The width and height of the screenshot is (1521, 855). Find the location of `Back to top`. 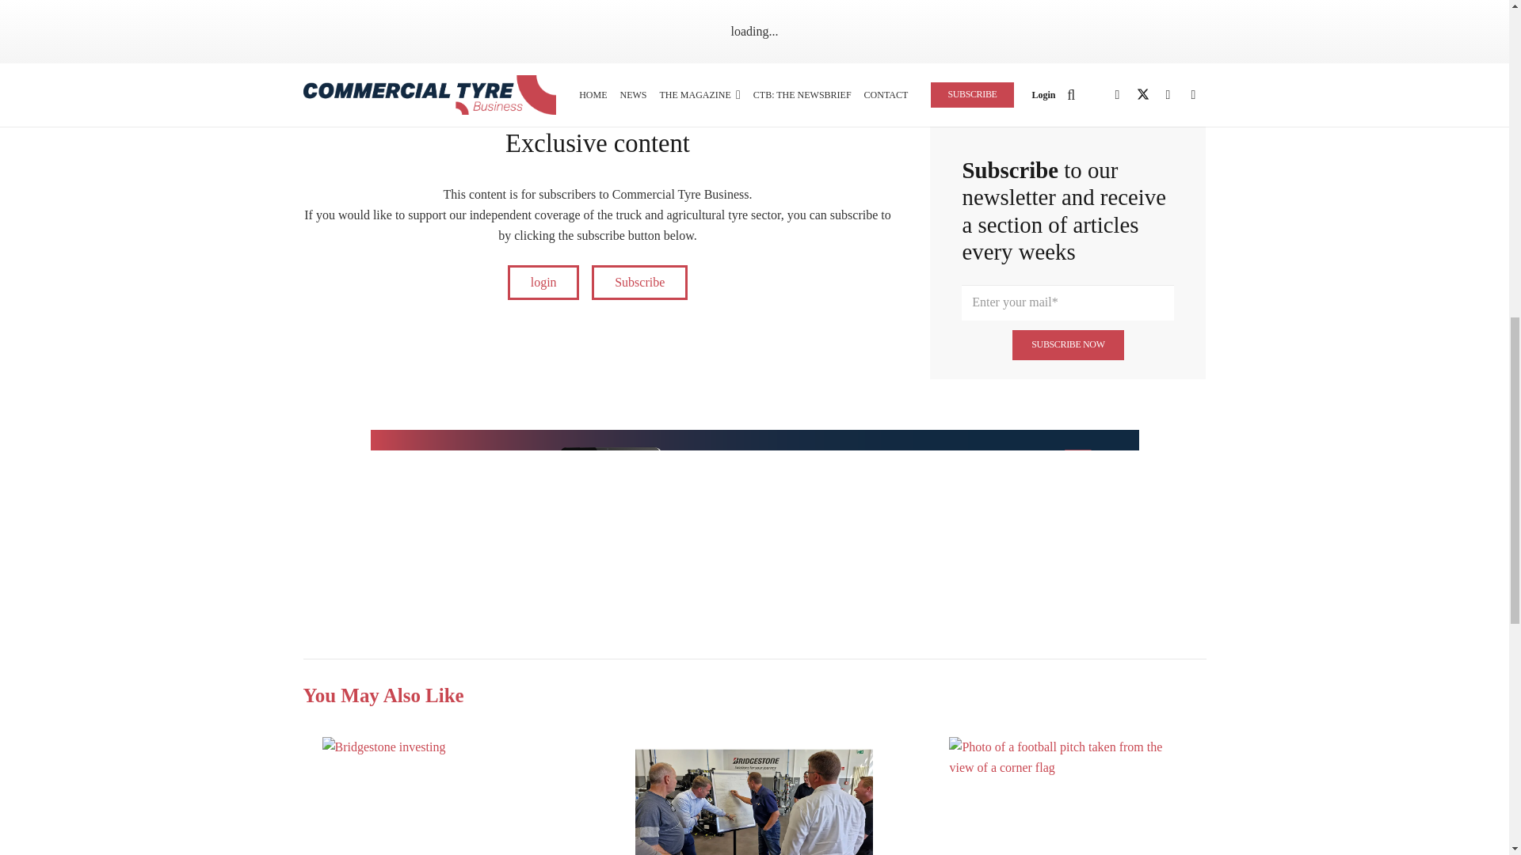

Back to top is located at coordinates (1478, 13).